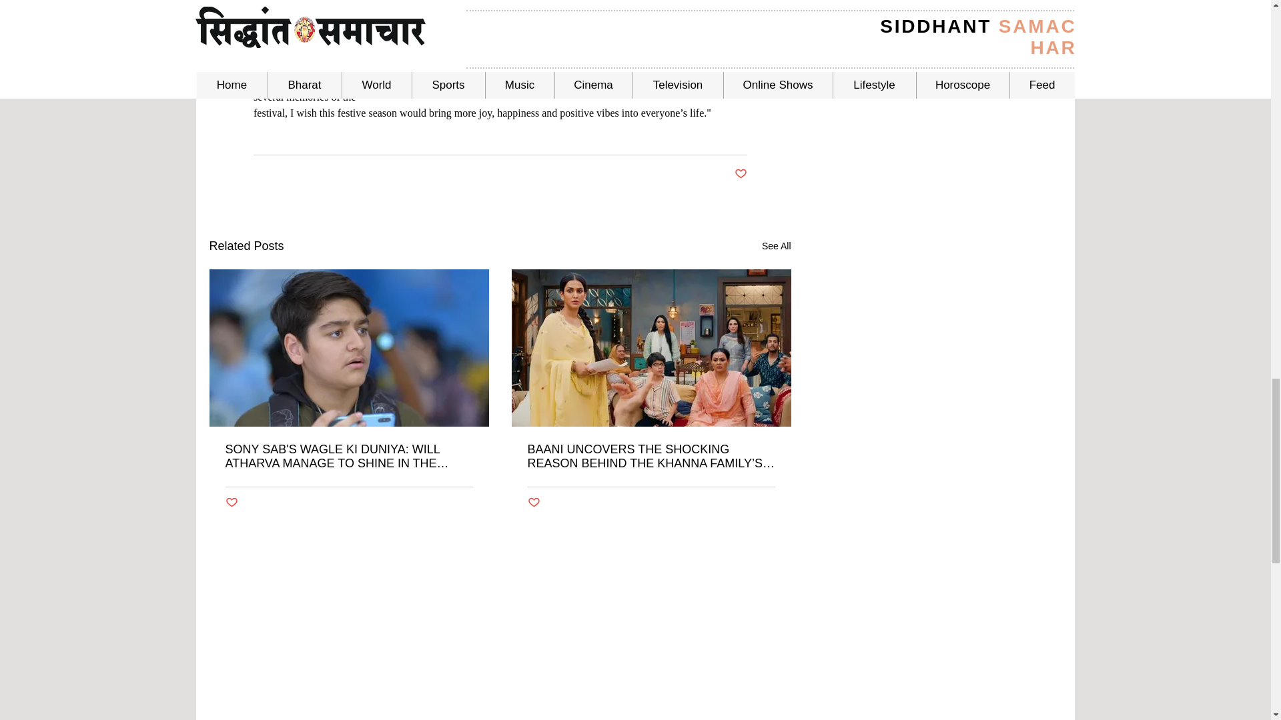 Image resolution: width=1281 pixels, height=720 pixels. What do you see at coordinates (232, 503) in the screenshot?
I see `Post not marked as liked` at bounding box center [232, 503].